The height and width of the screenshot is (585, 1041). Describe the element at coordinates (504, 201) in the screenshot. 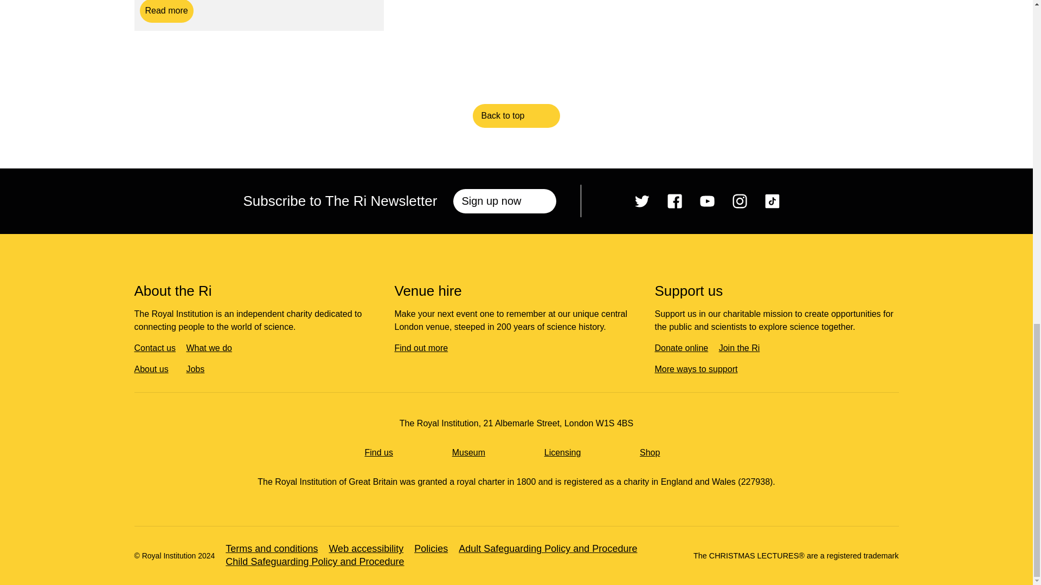

I see `Sign up now` at that location.